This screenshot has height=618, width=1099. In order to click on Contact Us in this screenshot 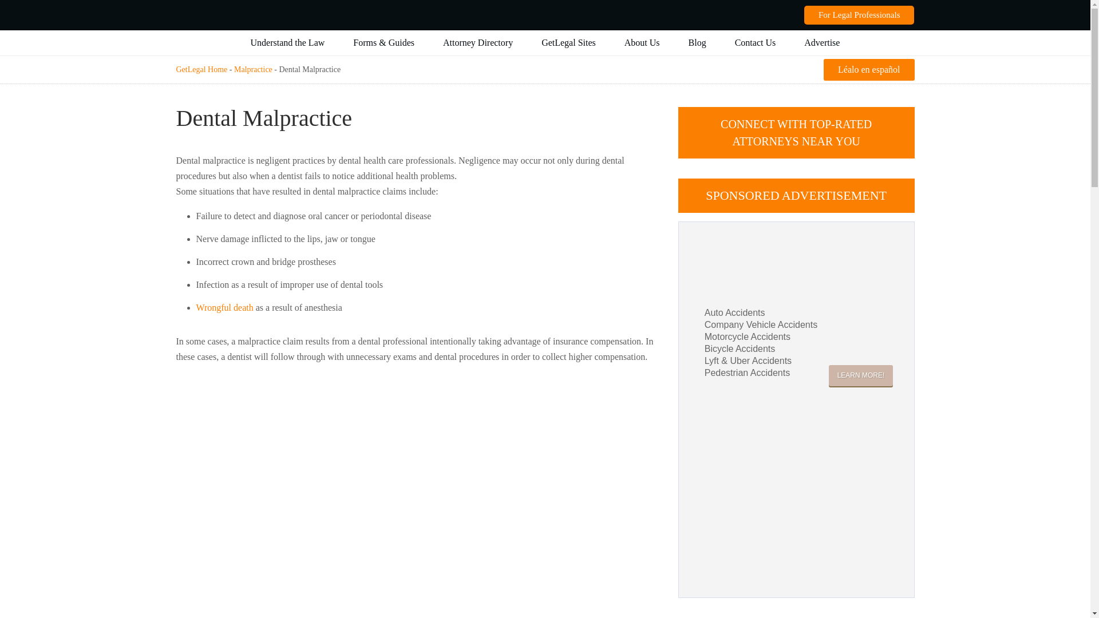, I will do `click(756, 42)`.